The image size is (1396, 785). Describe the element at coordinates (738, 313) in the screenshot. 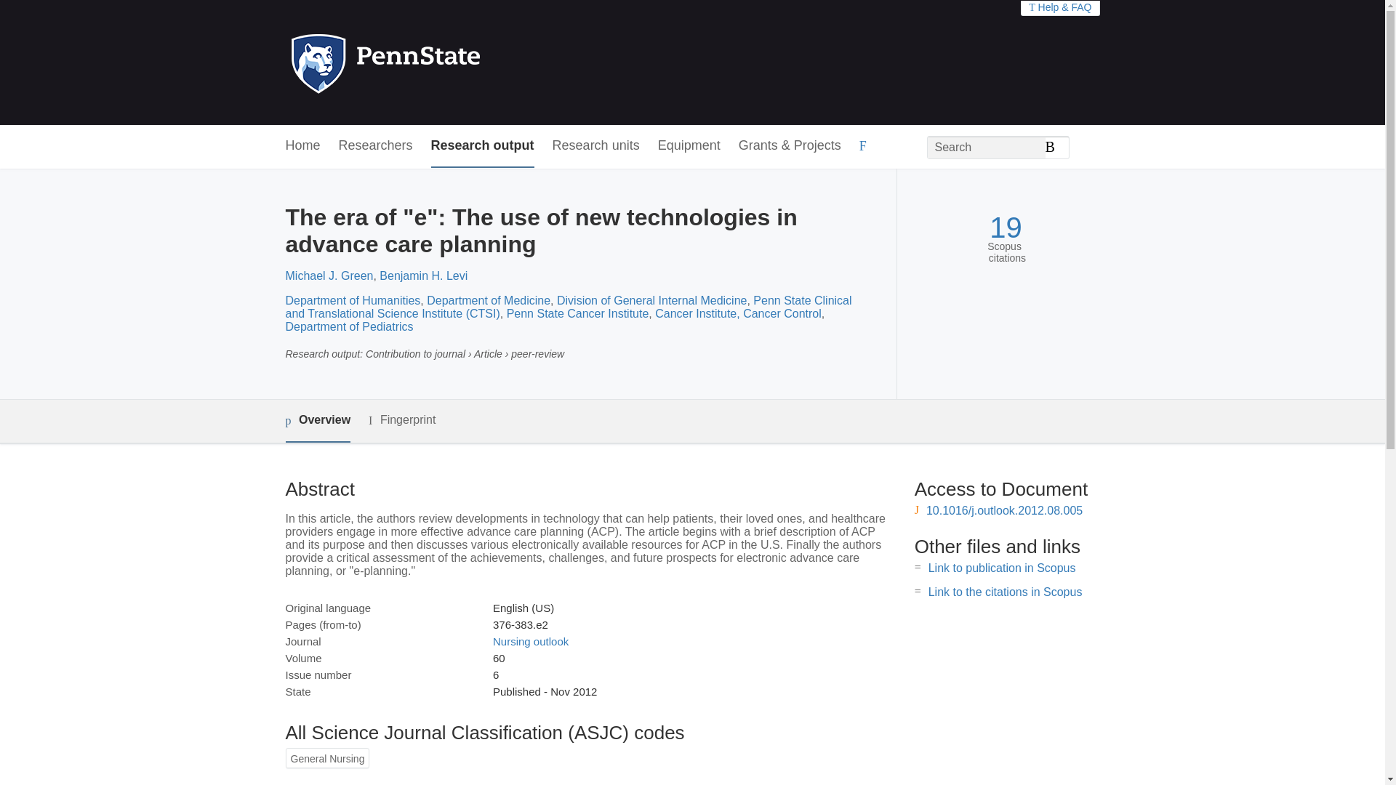

I see `Cancer Institute, Cancer Control` at that location.